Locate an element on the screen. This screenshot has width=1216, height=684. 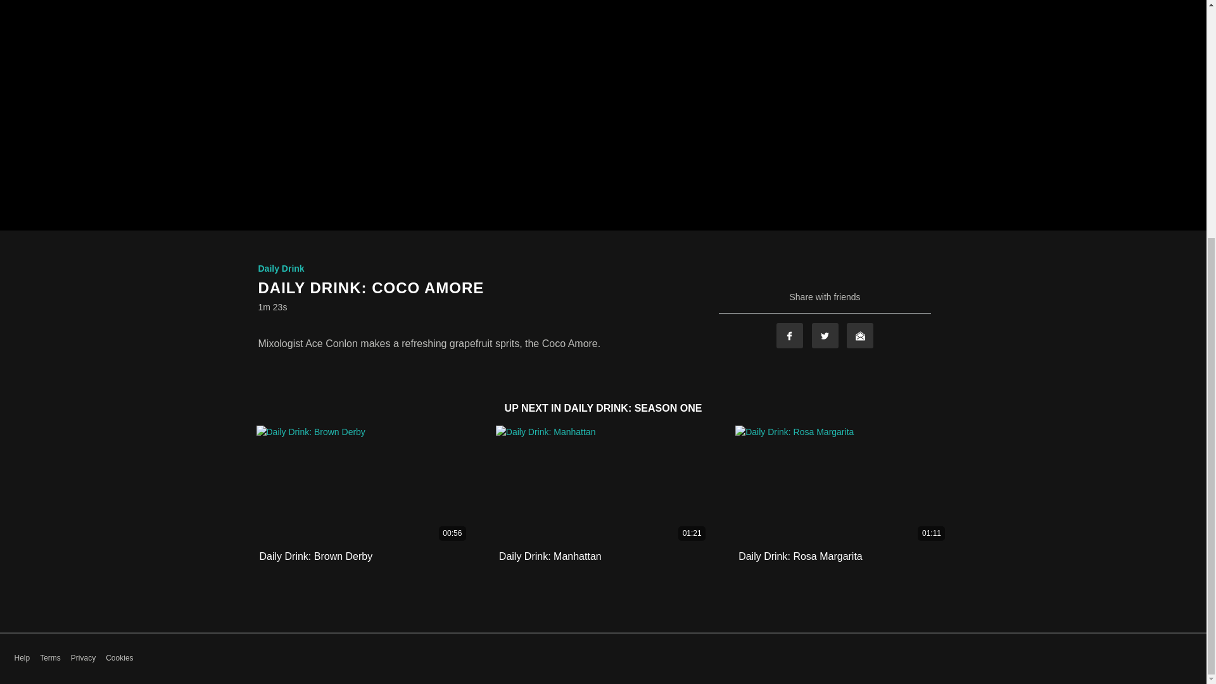
Terms is located at coordinates (51, 658).